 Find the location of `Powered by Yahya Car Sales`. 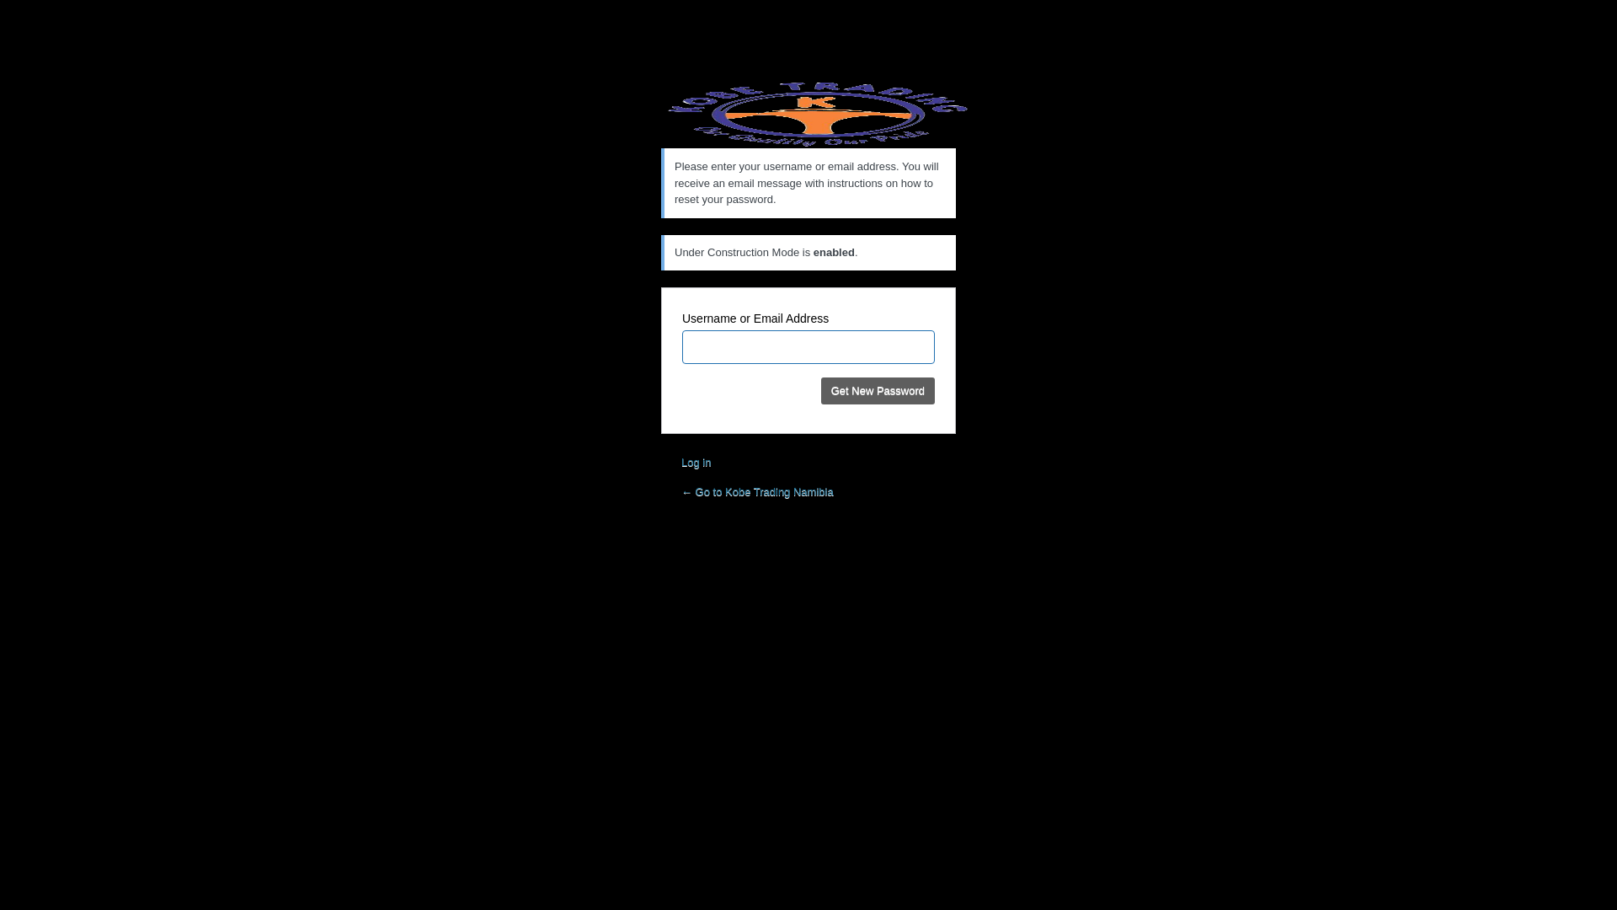

Powered by Yahya Car Sales is located at coordinates (819, 115).